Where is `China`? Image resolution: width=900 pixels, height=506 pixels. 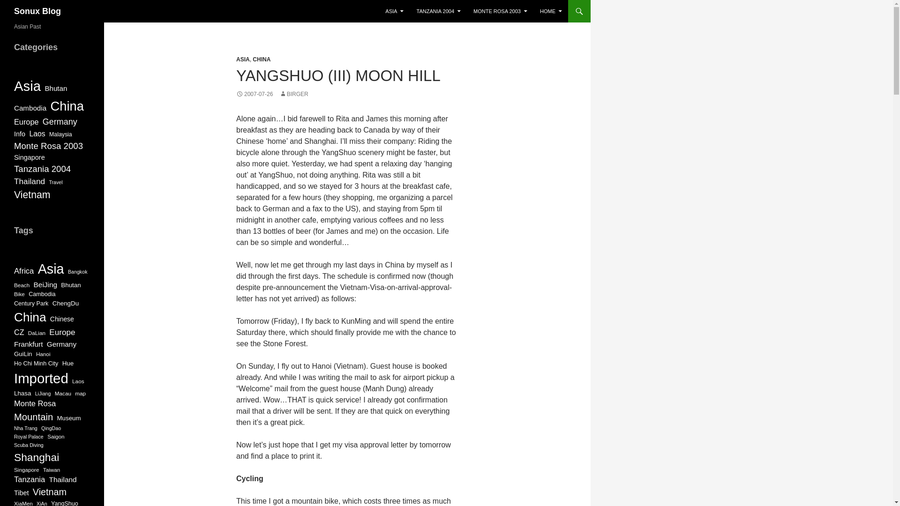
China is located at coordinates (67, 106).